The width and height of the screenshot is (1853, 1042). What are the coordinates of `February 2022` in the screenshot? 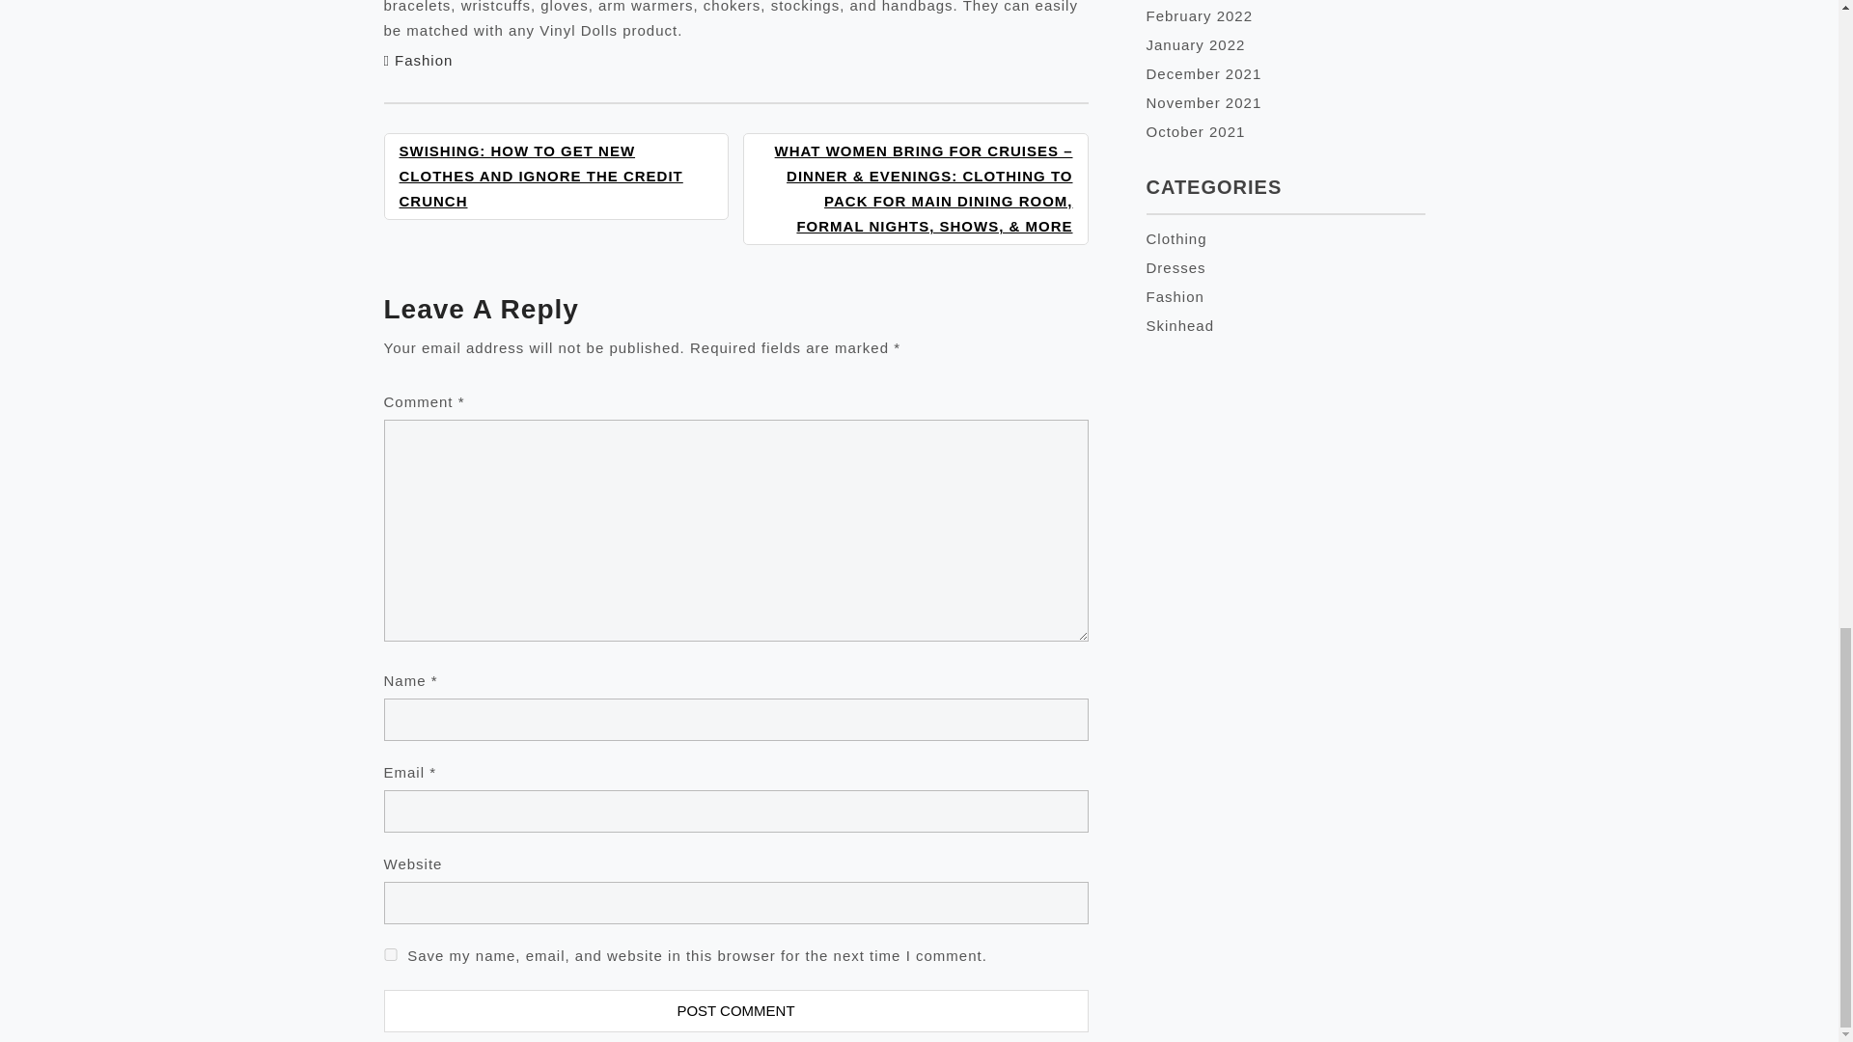 It's located at (1201, 15).